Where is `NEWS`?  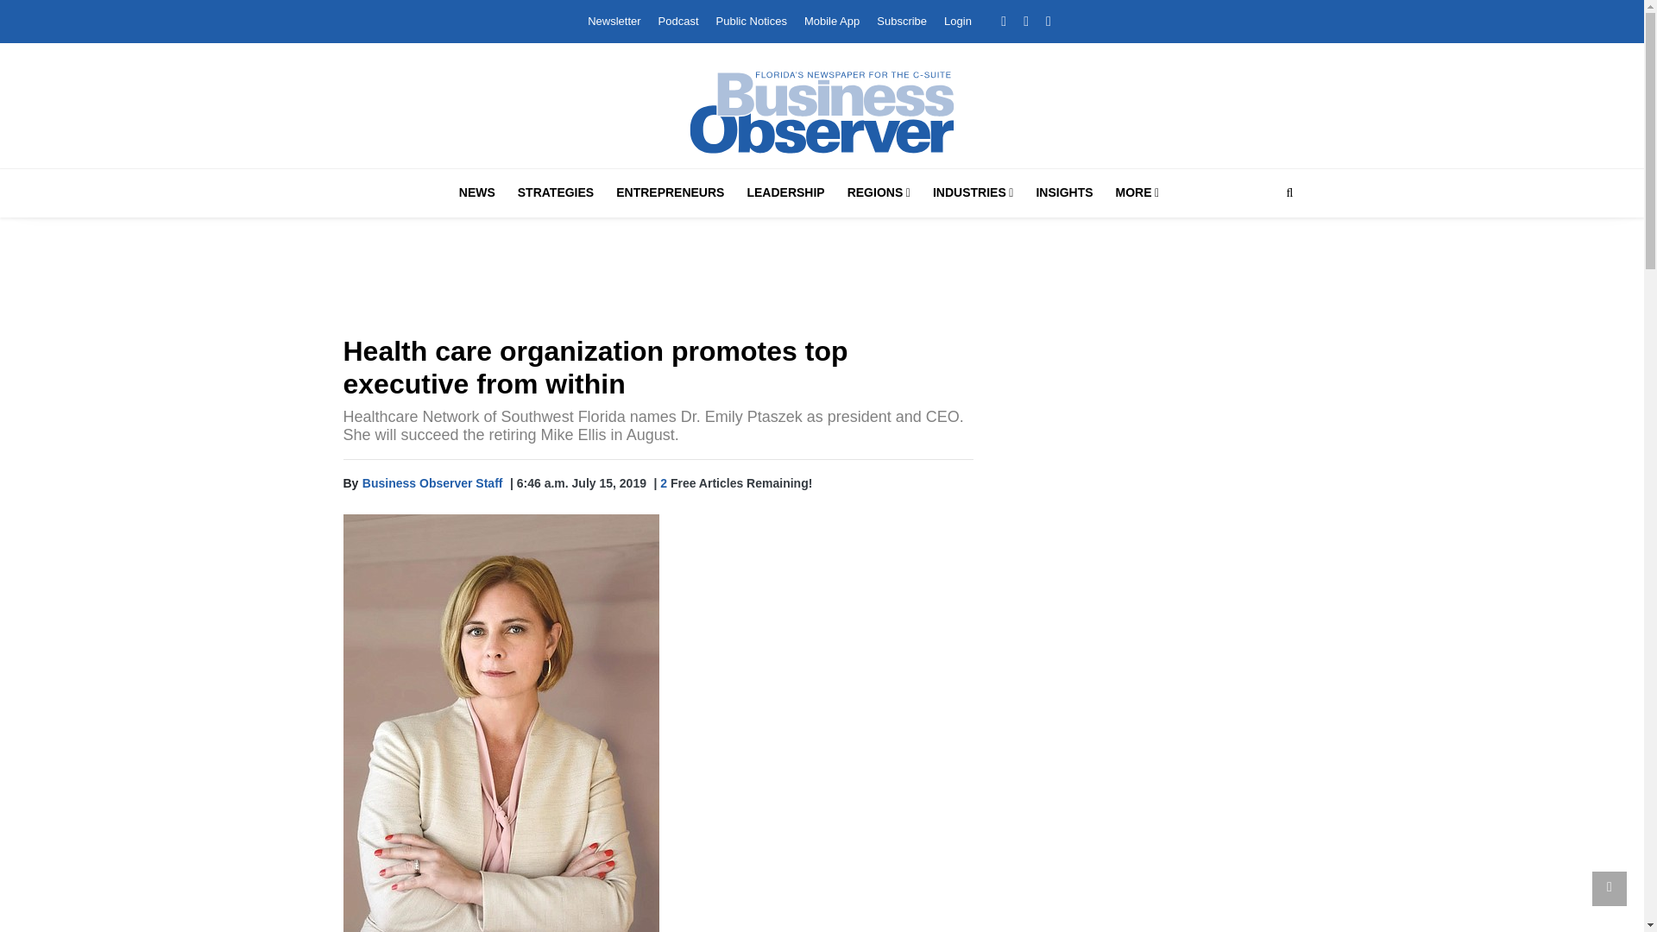
NEWS is located at coordinates (476, 192).